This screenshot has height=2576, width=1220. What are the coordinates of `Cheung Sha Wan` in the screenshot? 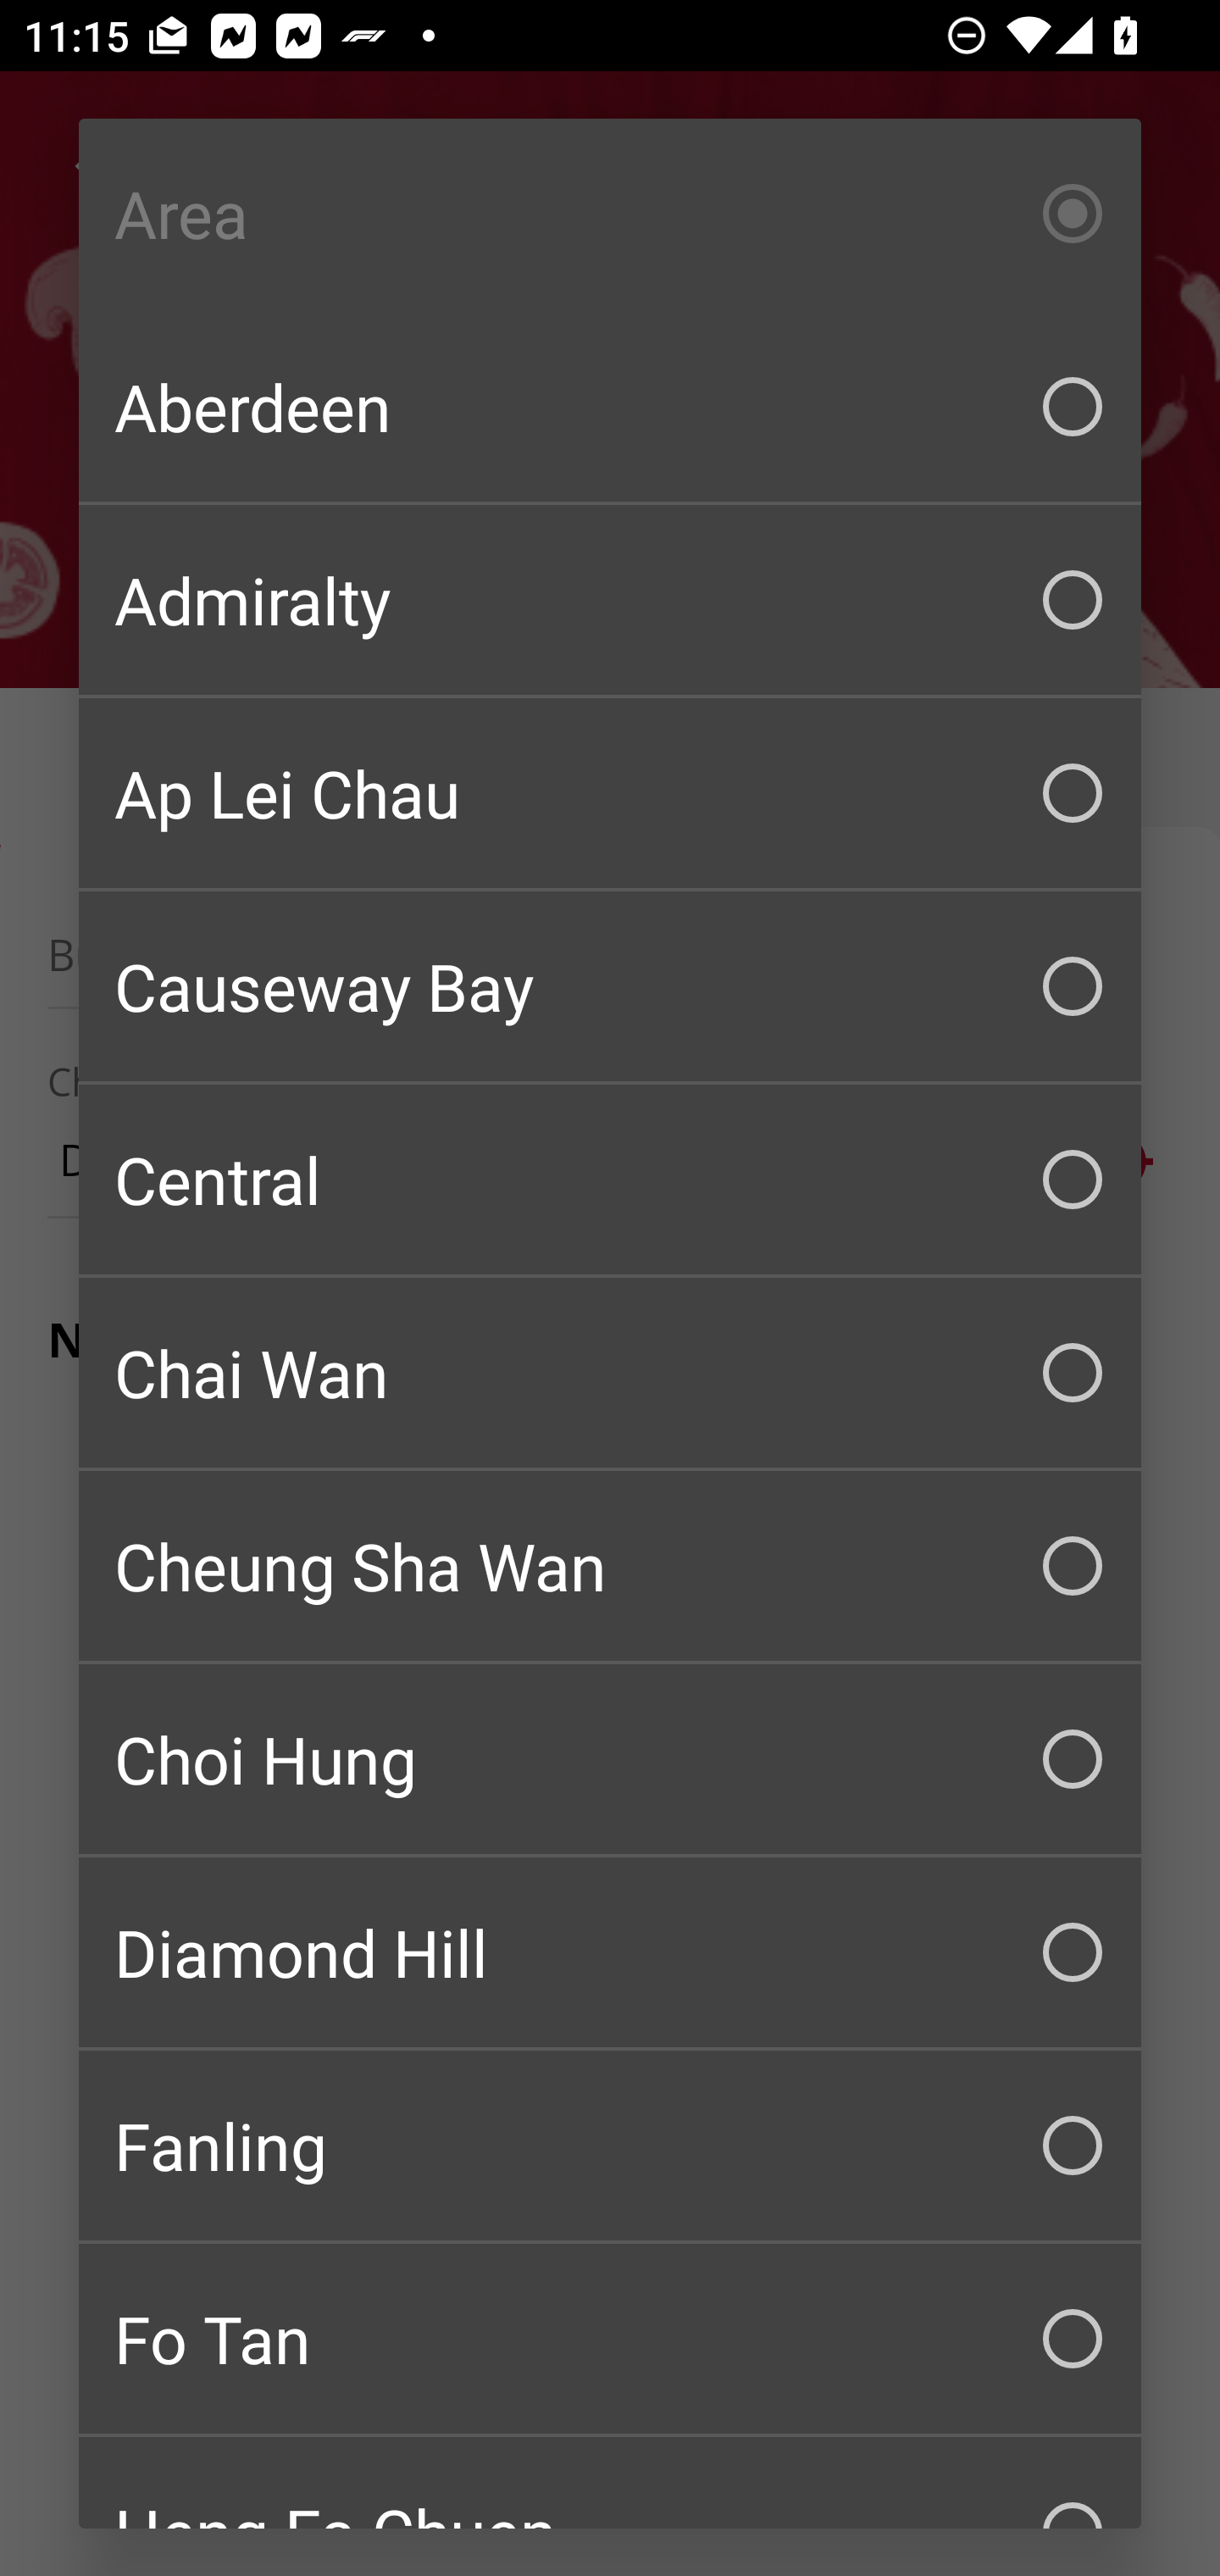 It's located at (610, 1566).